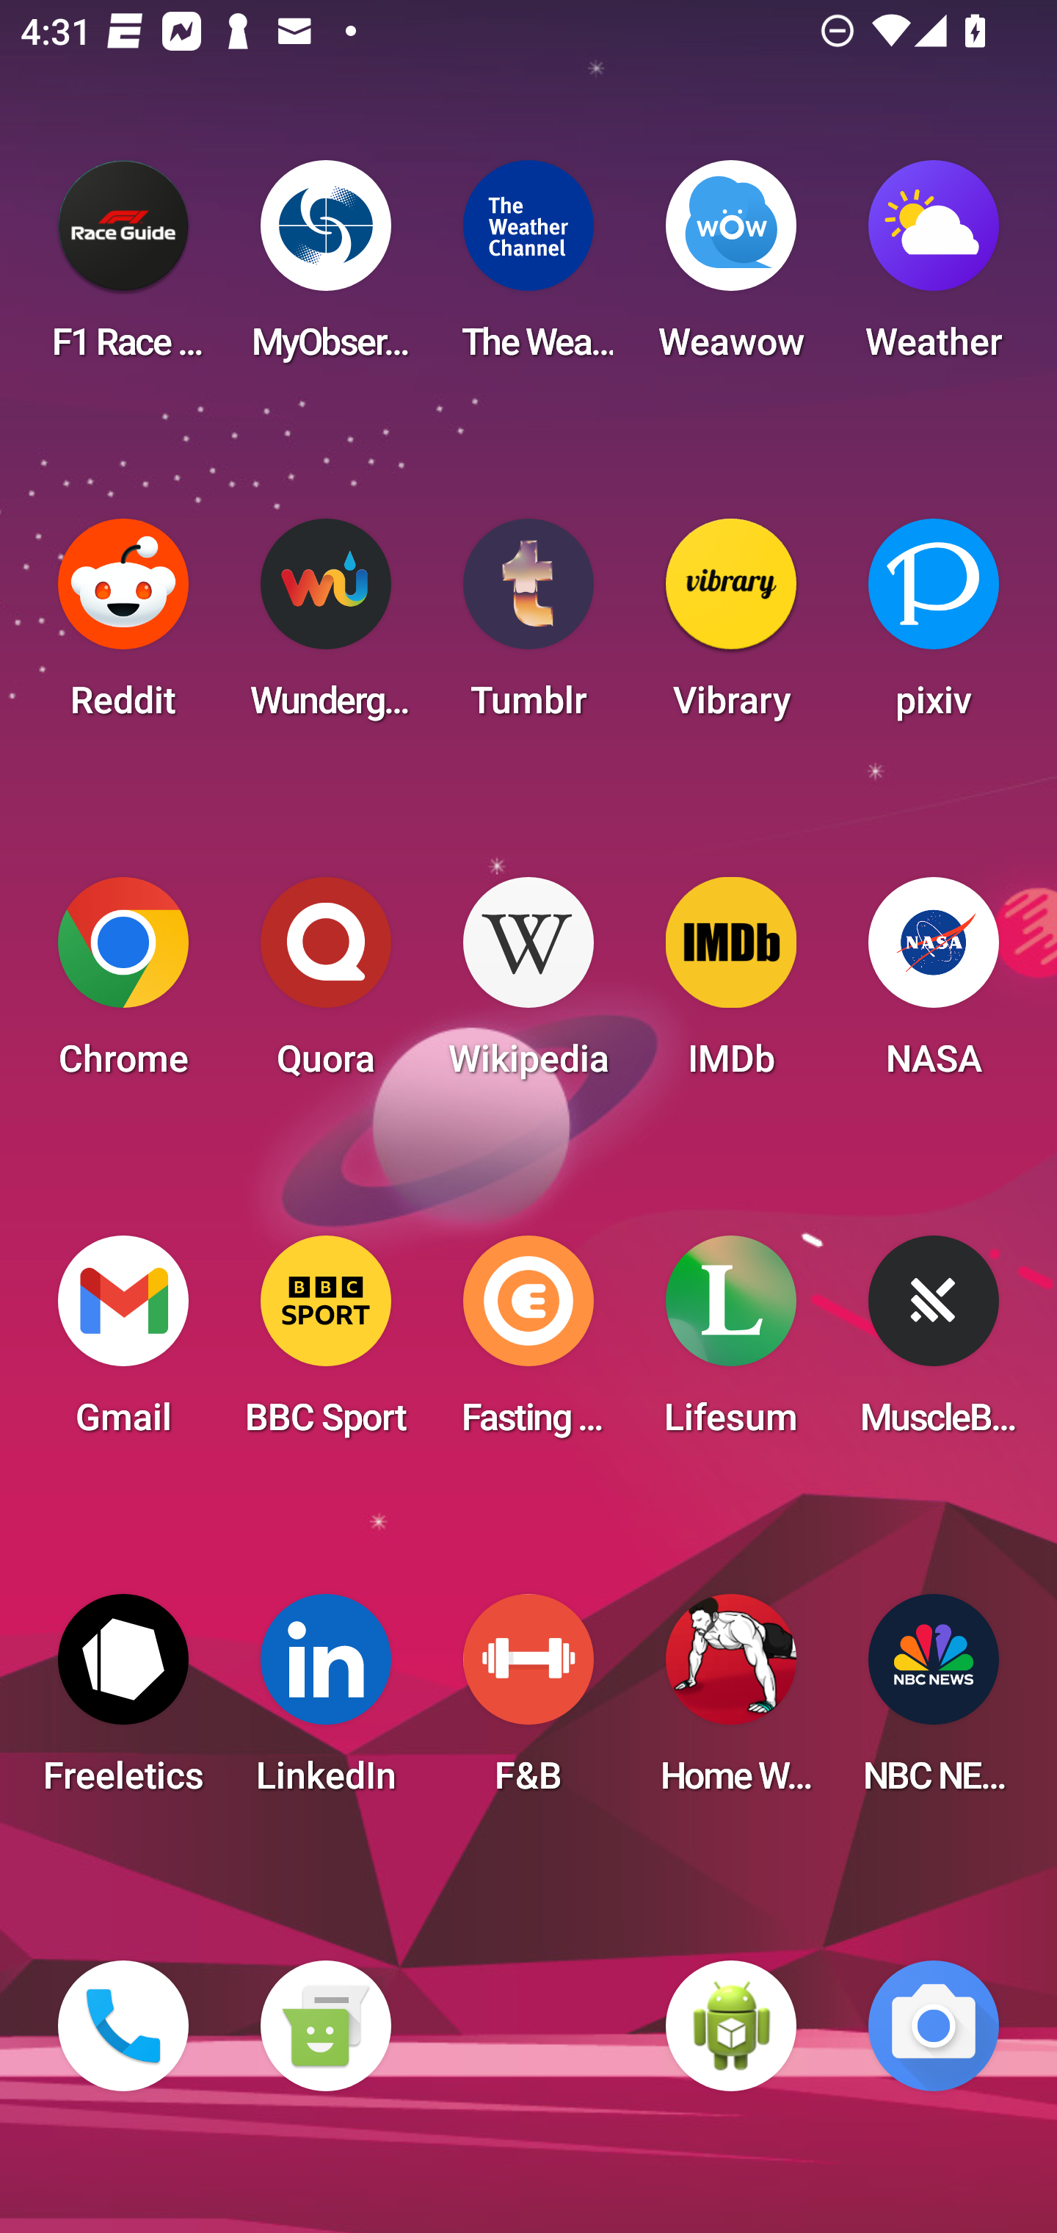 The height and width of the screenshot is (2233, 1057). I want to click on Reddit, so click(123, 627).